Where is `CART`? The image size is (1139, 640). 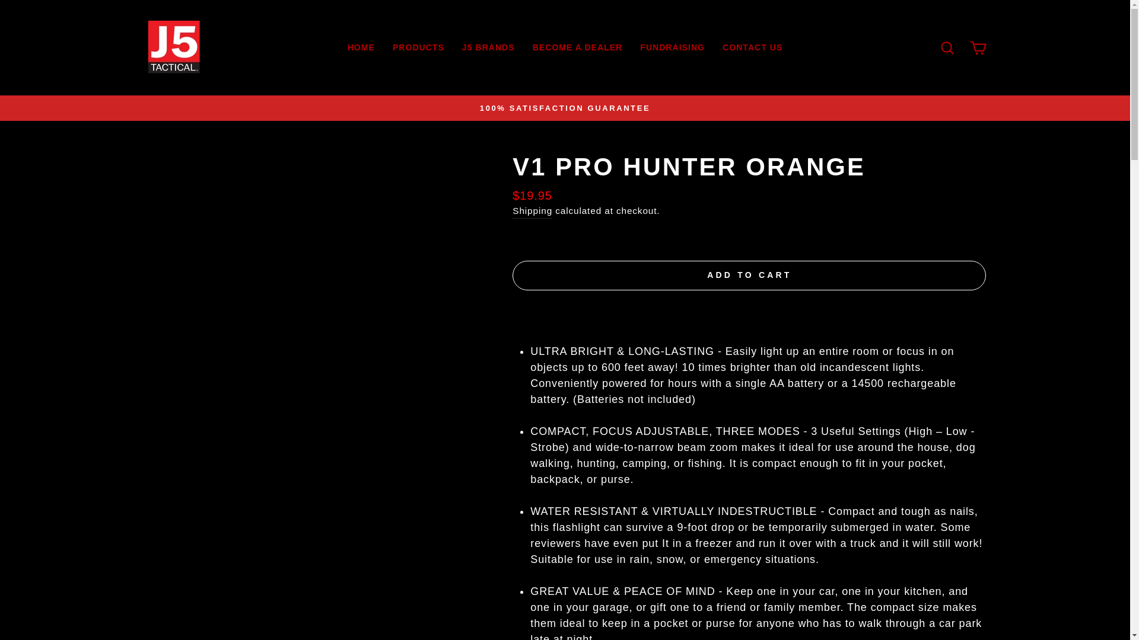
CART is located at coordinates (978, 47).